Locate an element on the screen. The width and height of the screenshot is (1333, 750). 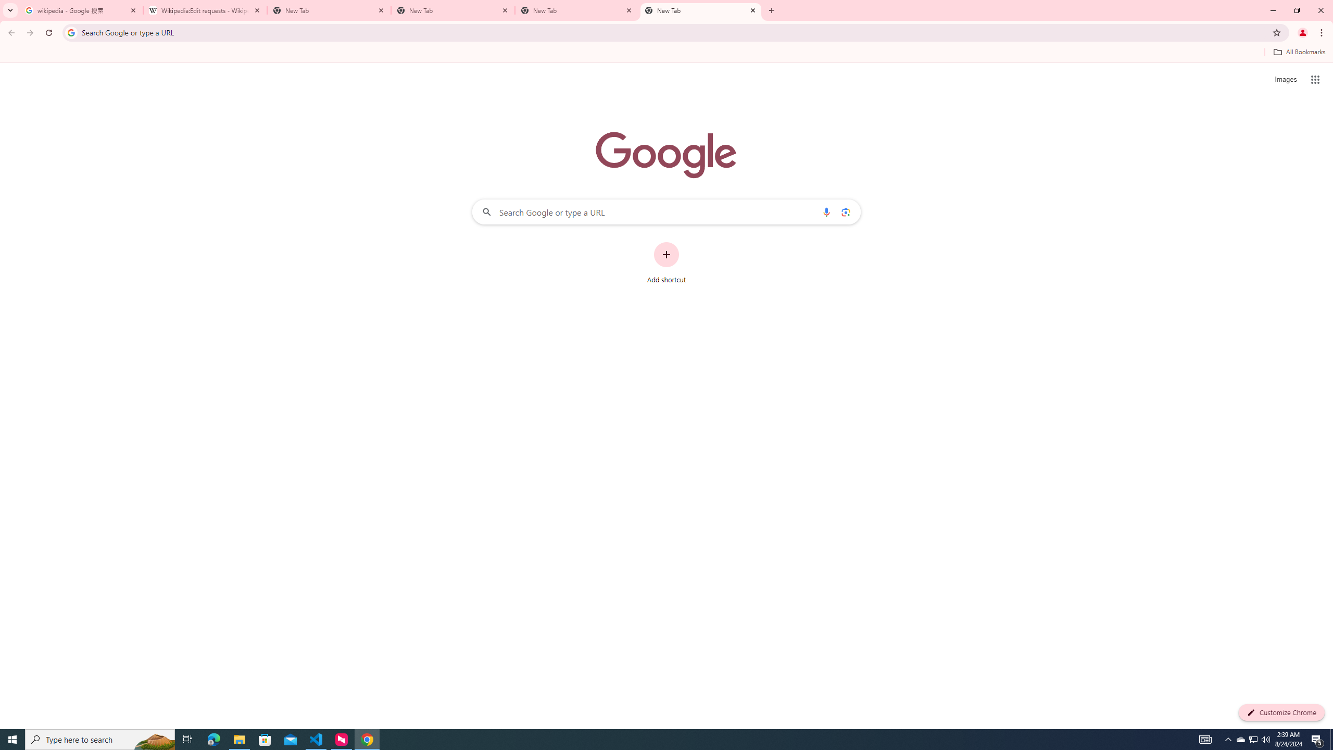
Wikipedia:Edit requests - Wikipedia is located at coordinates (205, 10).